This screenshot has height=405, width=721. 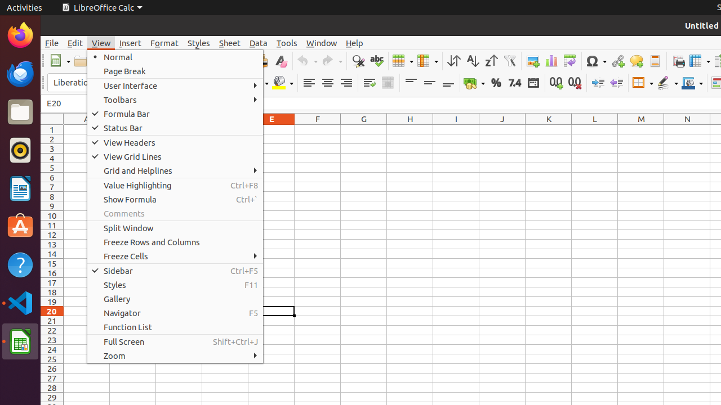 What do you see at coordinates (175, 355) in the screenshot?
I see `Zoom` at bounding box center [175, 355].